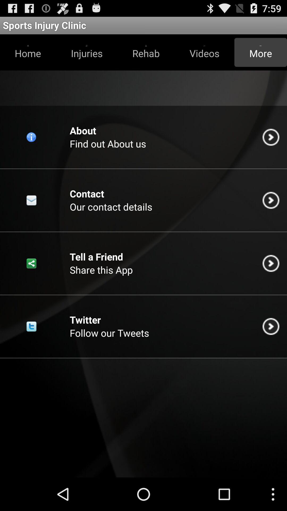  Describe the element at coordinates (109, 333) in the screenshot. I see `jump to follow our tweets item` at that location.